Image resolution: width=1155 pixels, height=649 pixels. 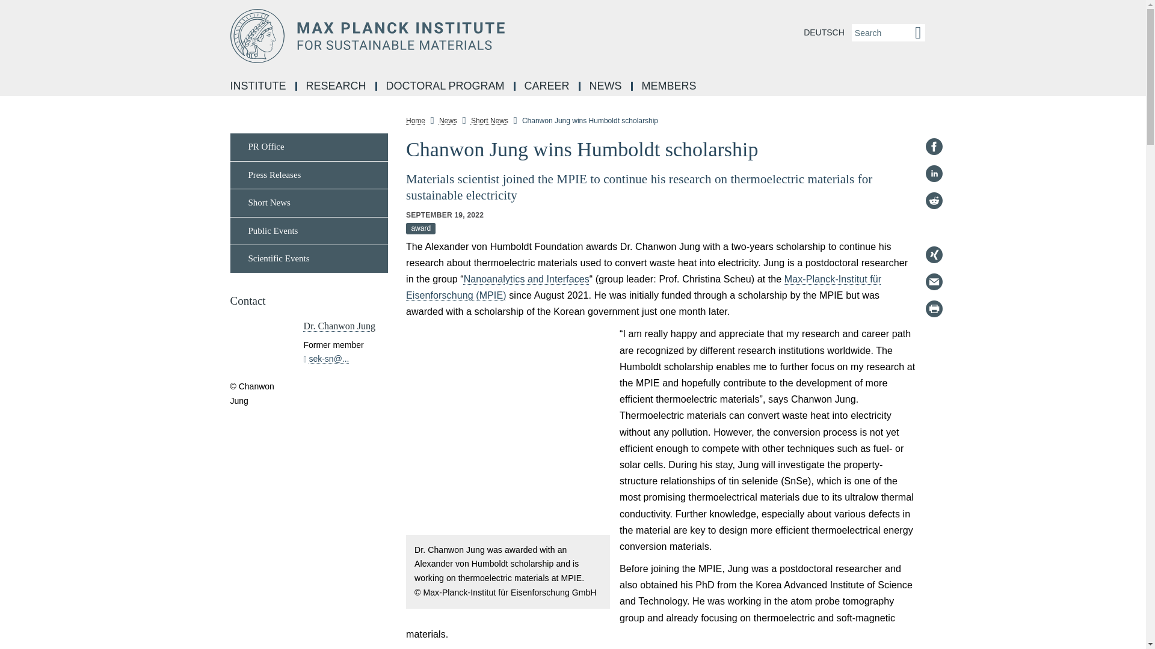 What do you see at coordinates (934, 147) in the screenshot?
I see `Facebook` at bounding box center [934, 147].